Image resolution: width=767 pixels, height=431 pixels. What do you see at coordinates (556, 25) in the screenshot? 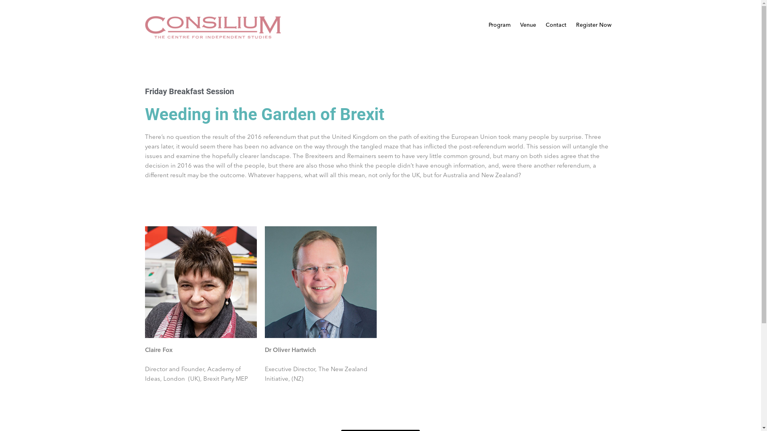
I see `Contact` at bounding box center [556, 25].